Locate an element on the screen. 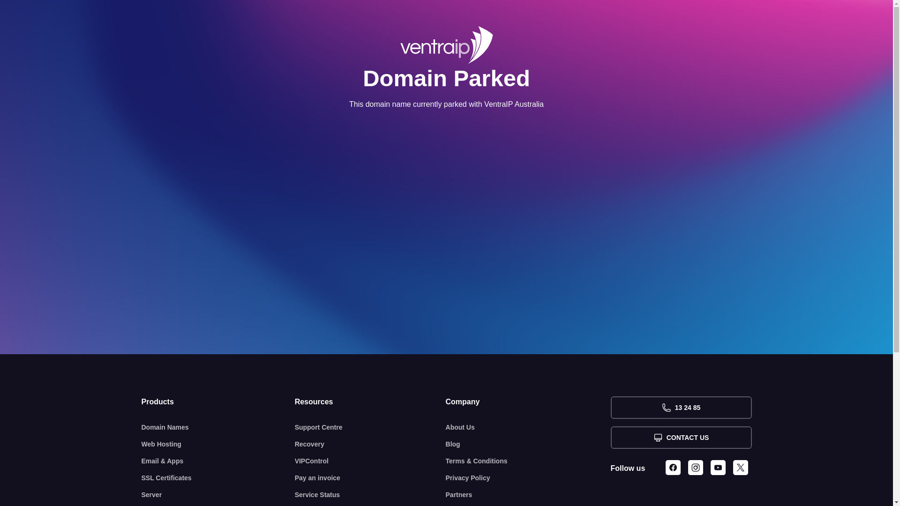 Image resolution: width=900 pixels, height=506 pixels. Domain Names is located at coordinates (218, 427).